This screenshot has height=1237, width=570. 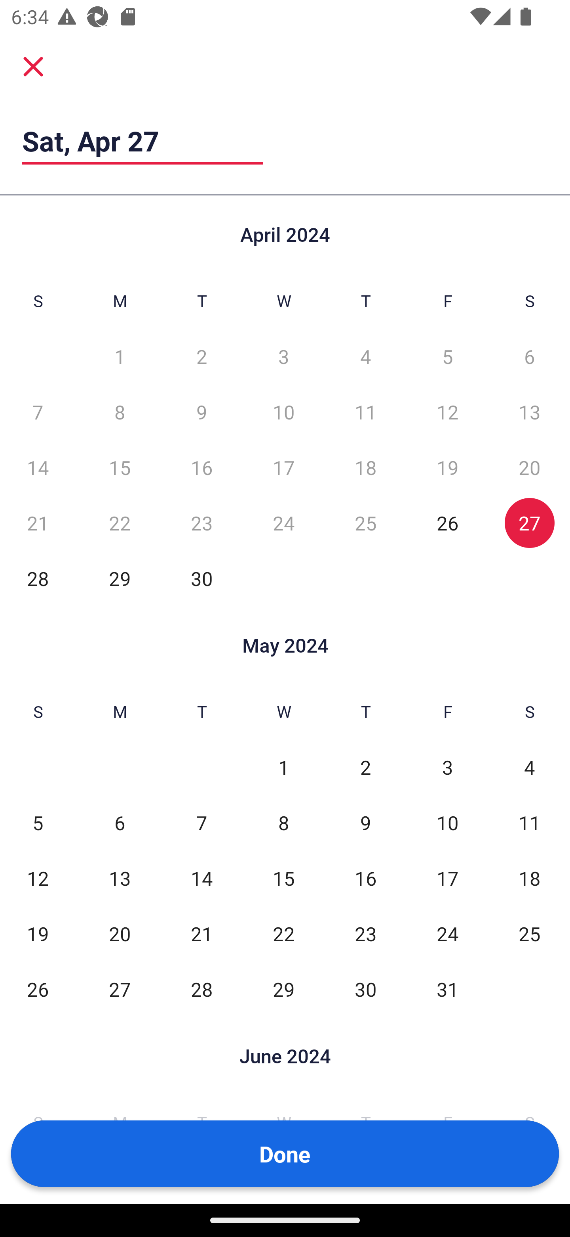 What do you see at coordinates (38, 989) in the screenshot?
I see `26 Sun, May 26, Not Selected` at bounding box center [38, 989].